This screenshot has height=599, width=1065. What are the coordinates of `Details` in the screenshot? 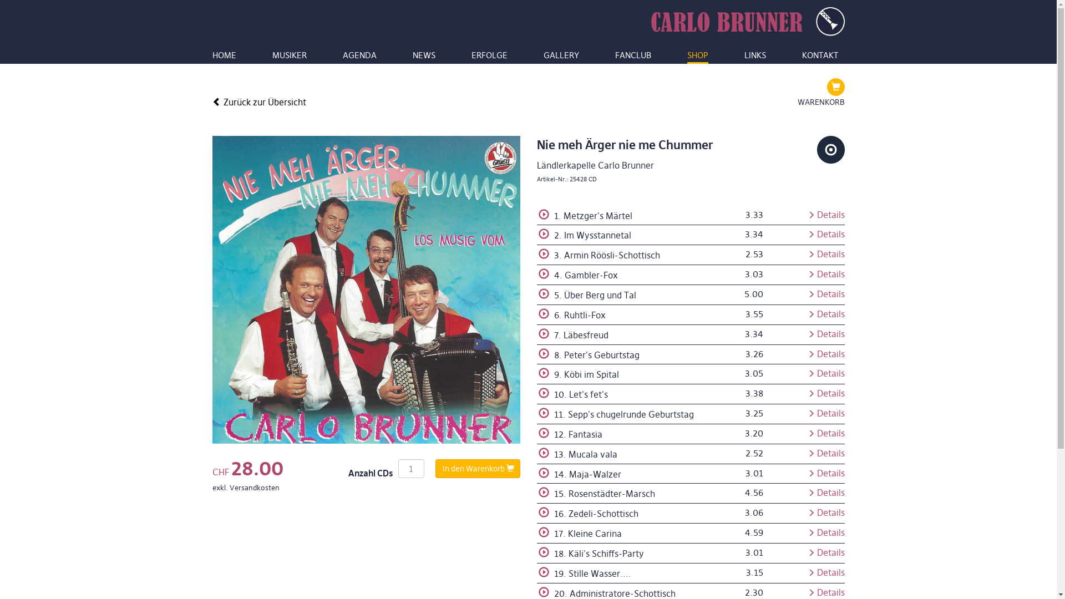 It's located at (826, 314).